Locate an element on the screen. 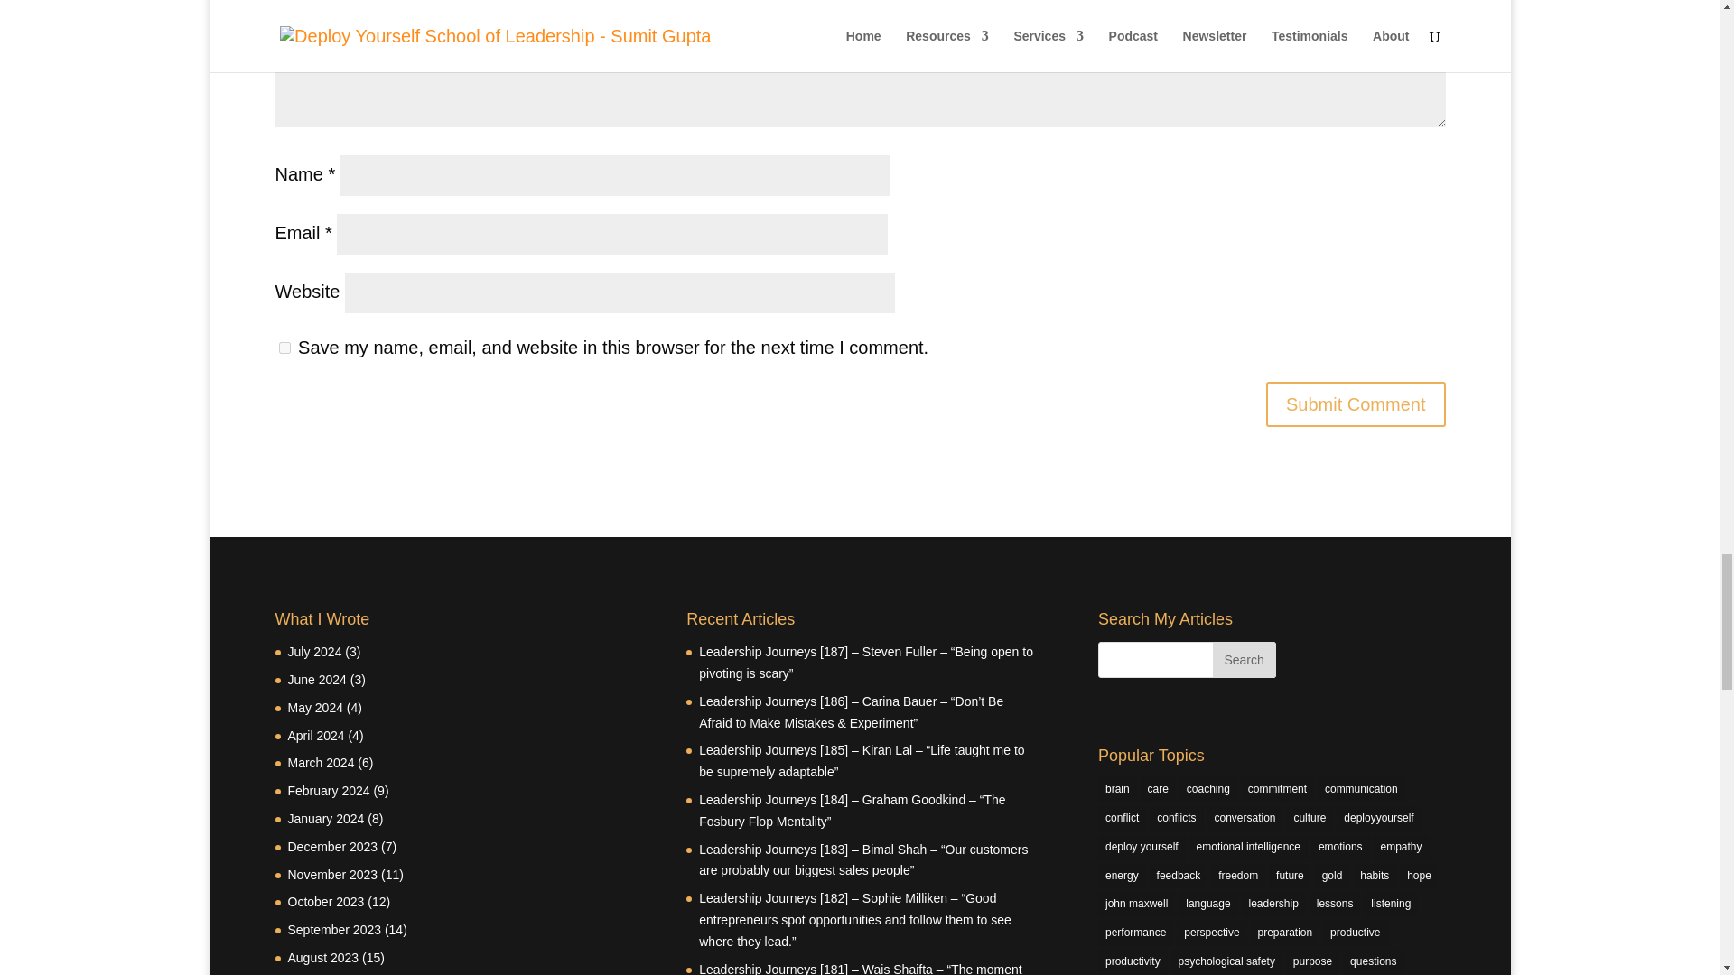  December 2023 is located at coordinates (332, 847).